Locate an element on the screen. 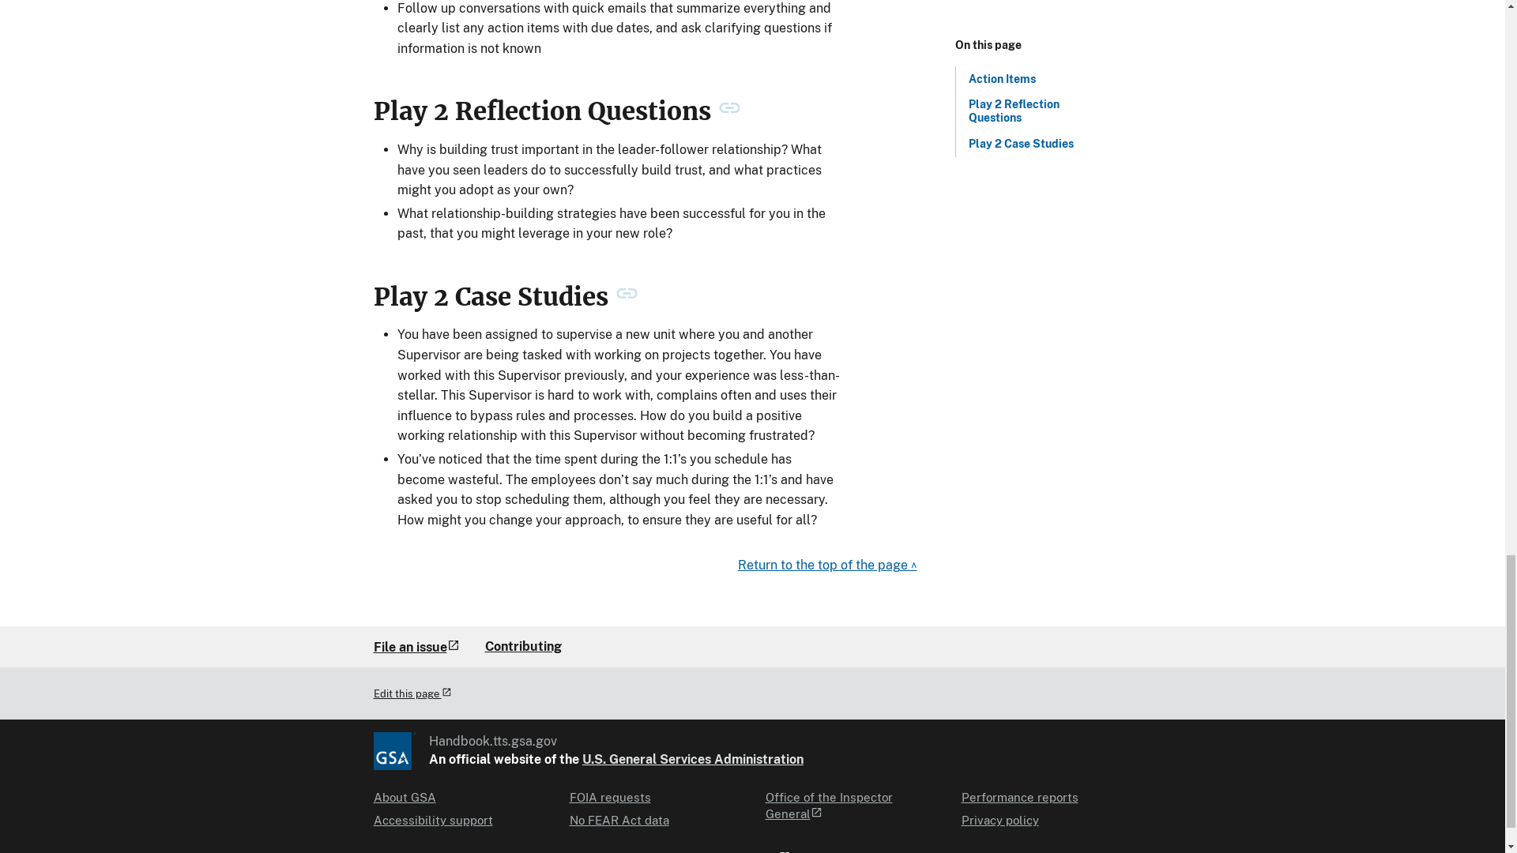 This screenshot has height=853, width=1517. U.S. General Services Administration is located at coordinates (693, 758).